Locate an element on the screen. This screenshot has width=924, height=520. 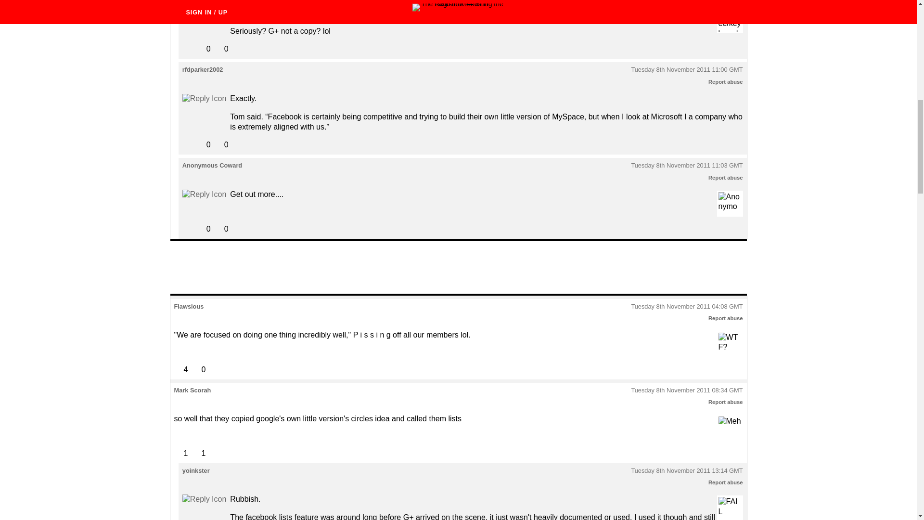
In reply to is located at coordinates (204, 12).